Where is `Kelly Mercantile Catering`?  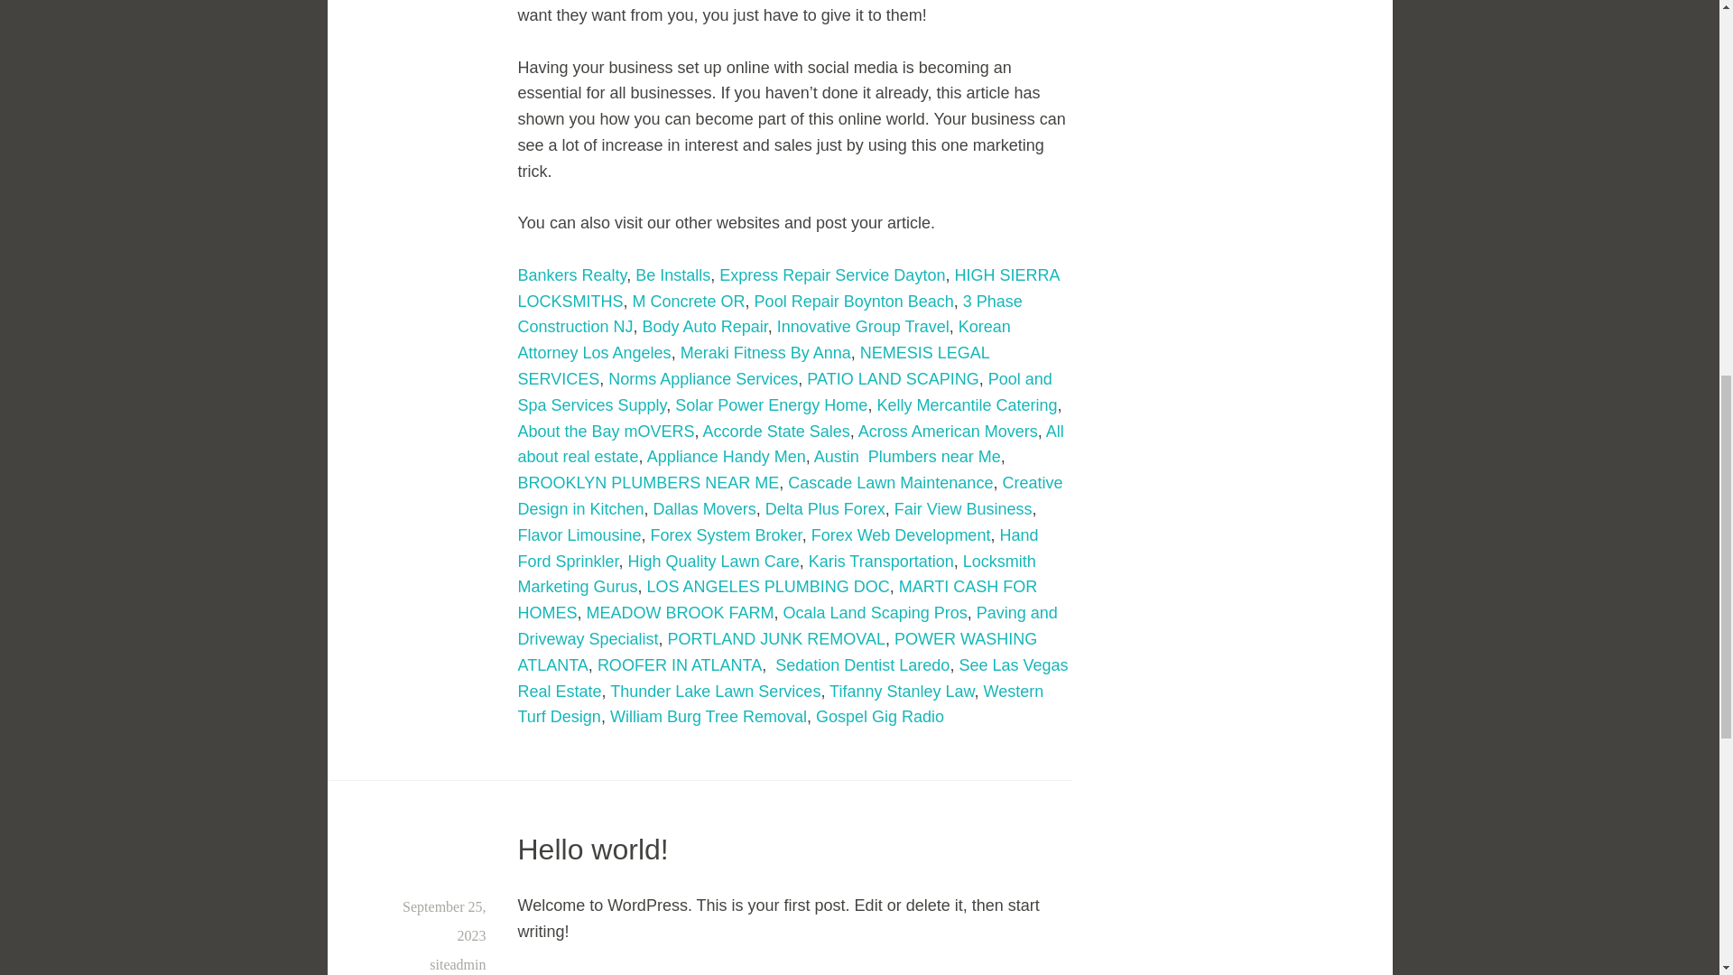
Kelly Mercantile Catering is located at coordinates (967, 404).